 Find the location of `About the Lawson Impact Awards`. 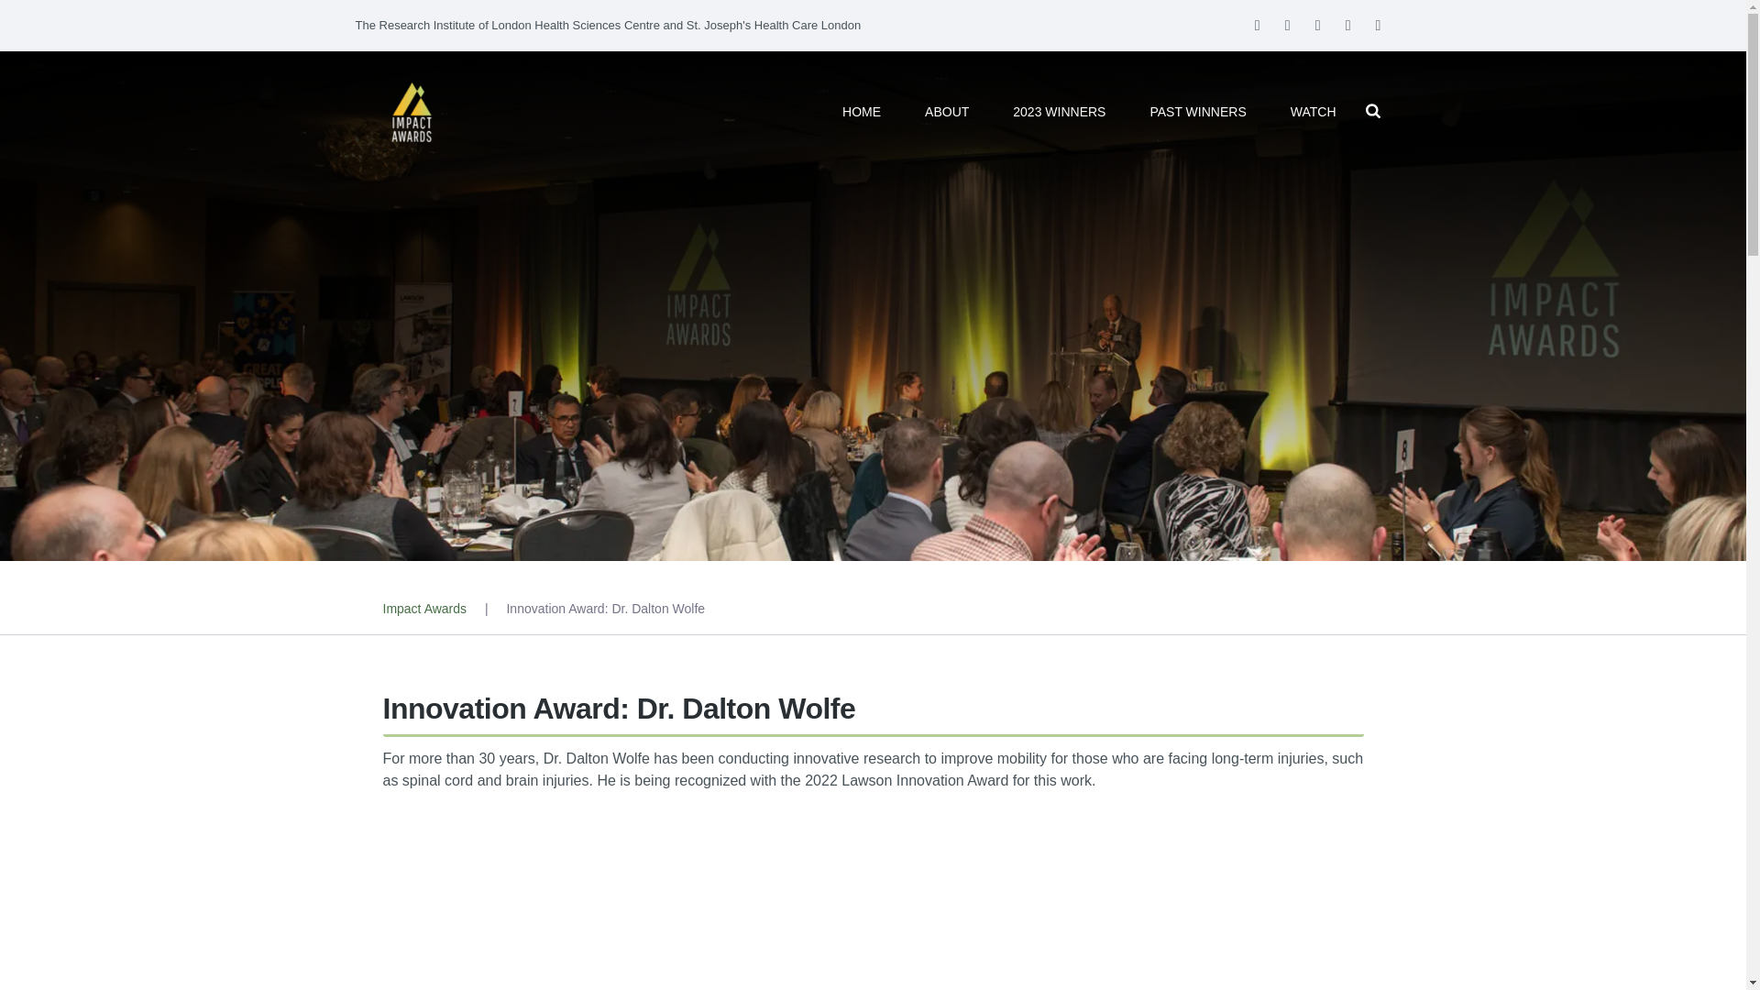

About the Lawson Impact Awards is located at coordinates (946, 112).